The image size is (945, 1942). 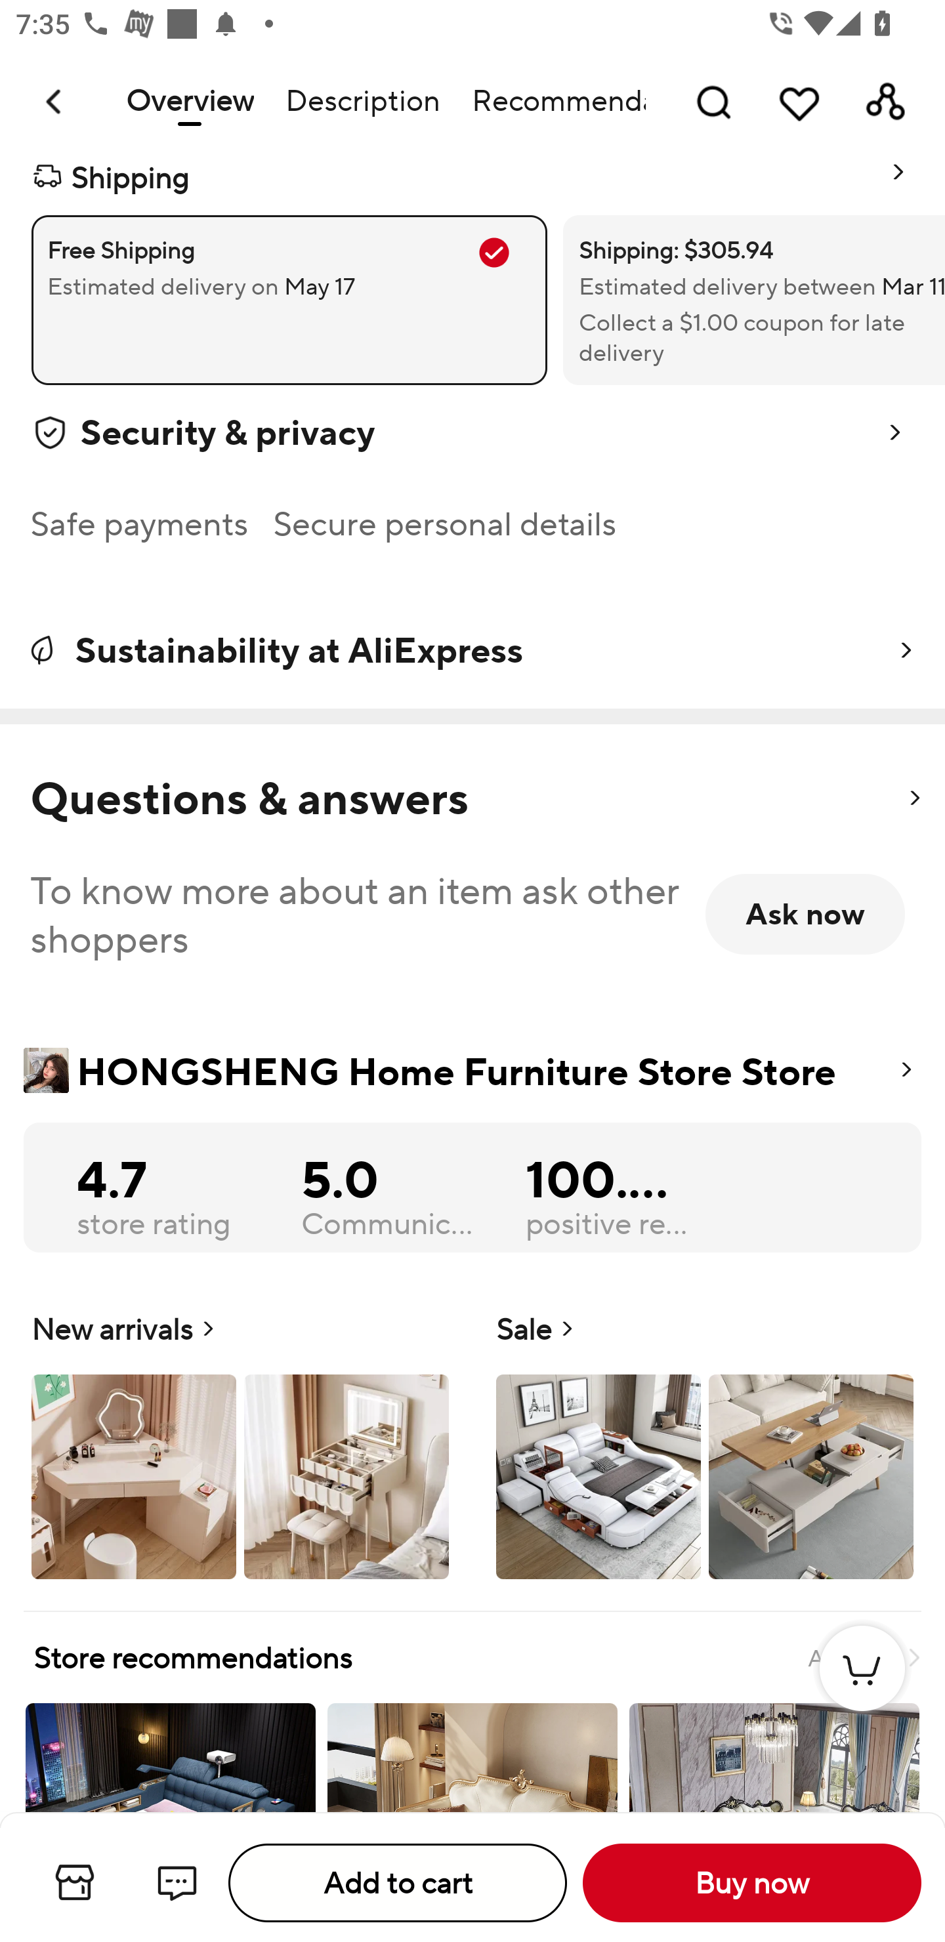 I want to click on Navigate up, so click(x=55, y=102).